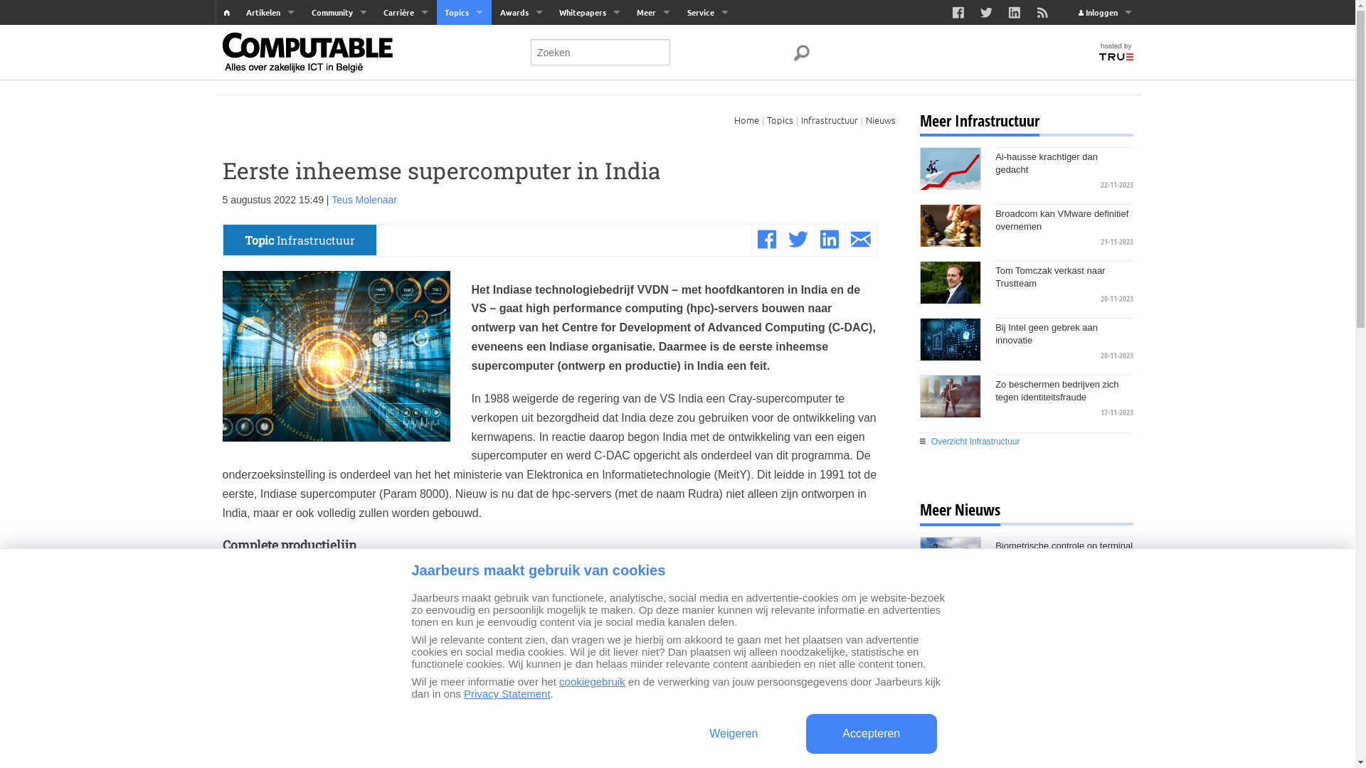  Describe the element at coordinates (589, 13) in the screenshot. I see `Whitepapers` at that location.